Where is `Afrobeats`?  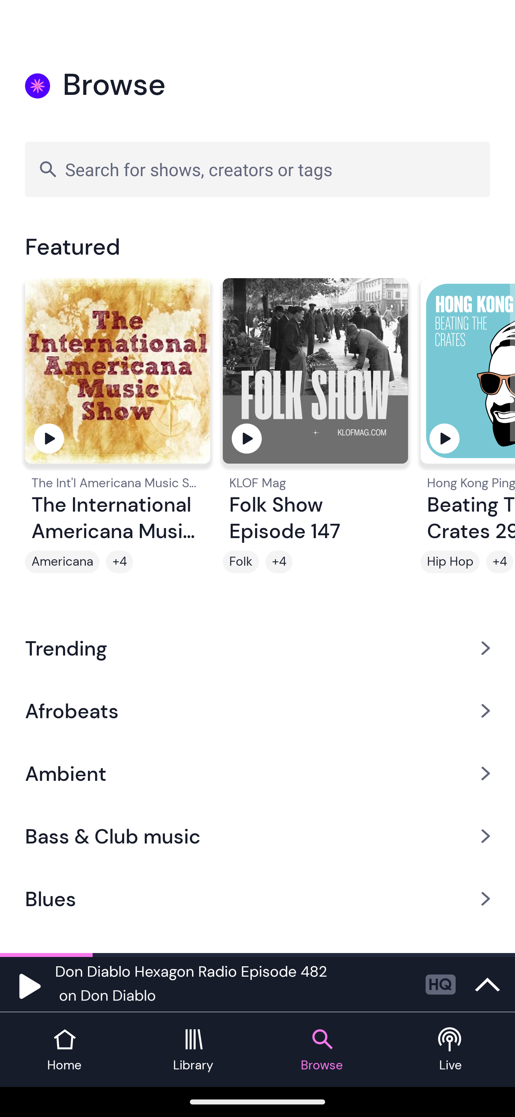
Afrobeats is located at coordinates (257, 710).